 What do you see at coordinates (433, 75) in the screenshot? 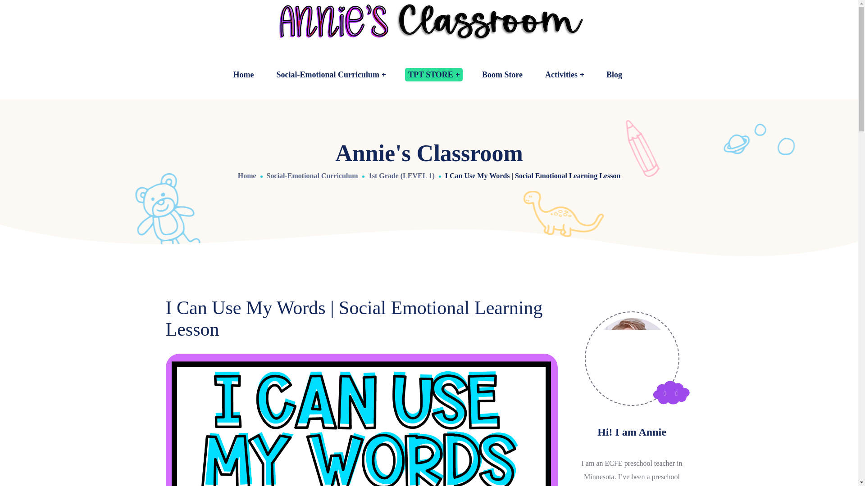
I see `TPT STORE` at bounding box center [433, 75].